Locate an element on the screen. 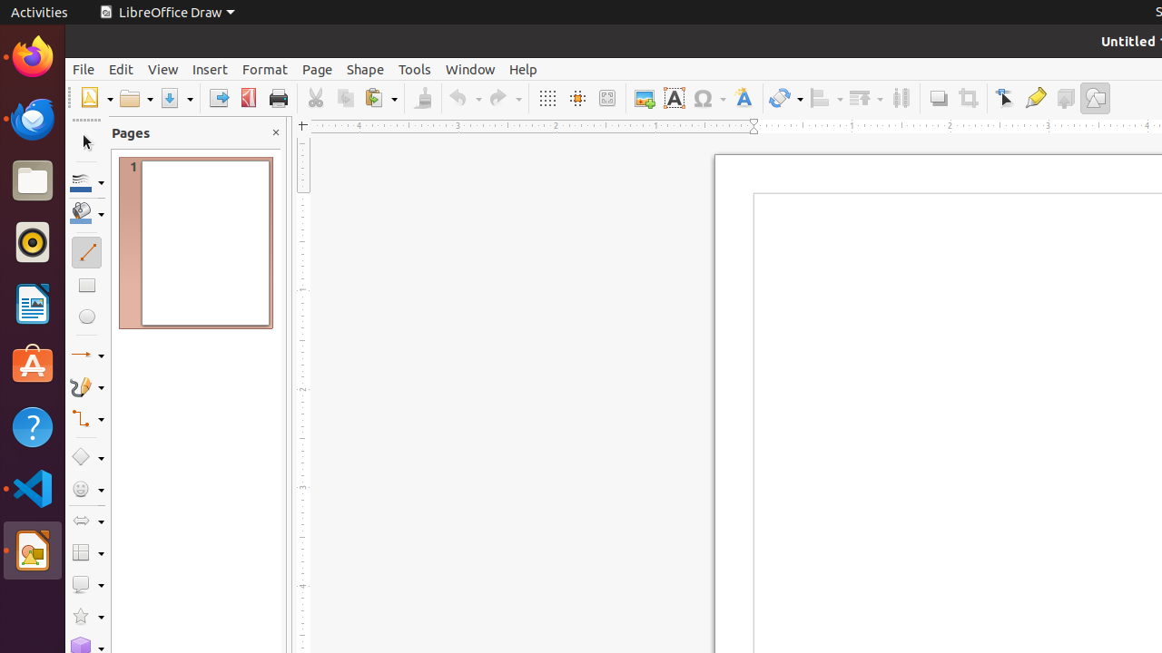 The image size is (1162, 653). Crop is located at coordinates (968, 98).